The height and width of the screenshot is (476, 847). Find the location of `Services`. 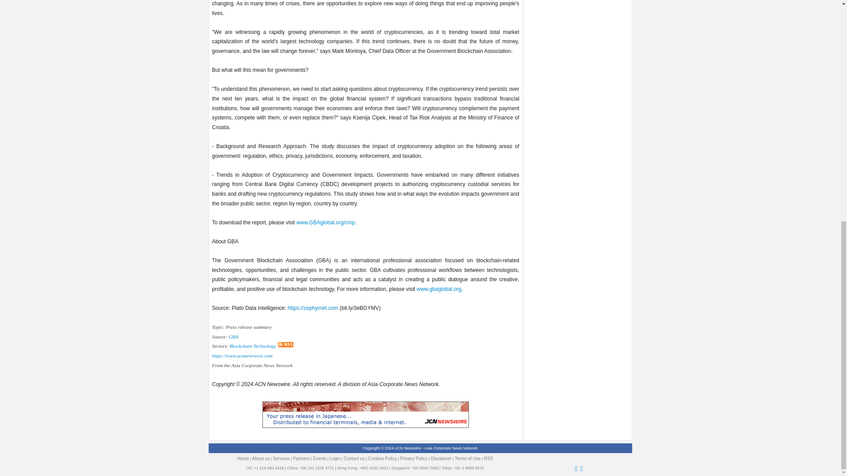

Services is located at coordinates (281, 458).